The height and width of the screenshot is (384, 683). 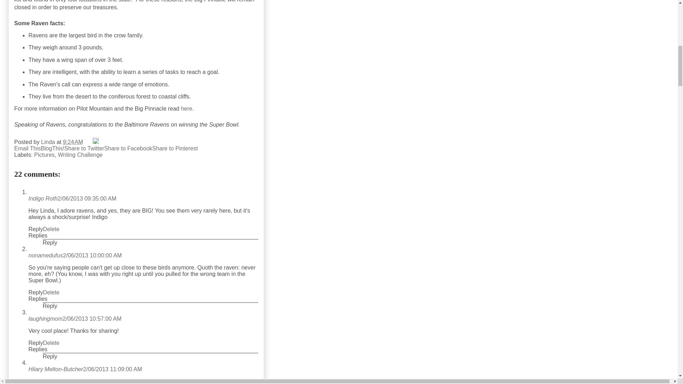 What do you see at coordinates (52, 148) in the screenshot?
I see `BlogThis!` at bounding box center [52, 148].